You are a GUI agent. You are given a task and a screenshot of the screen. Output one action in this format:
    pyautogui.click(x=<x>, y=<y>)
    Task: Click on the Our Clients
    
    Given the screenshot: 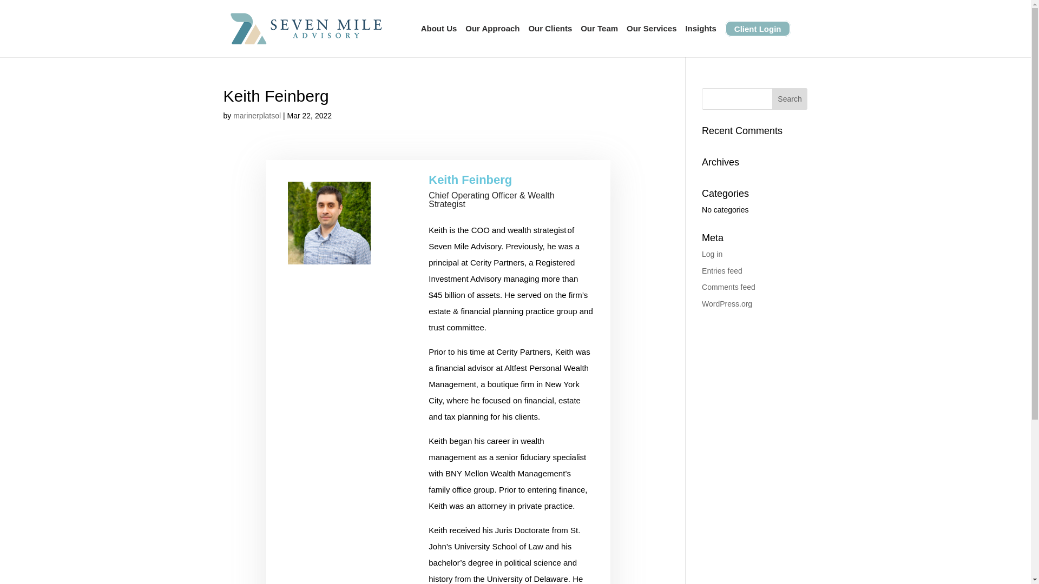 What is the action you would take?
    pyautogui.click(x=550, y=39)
    